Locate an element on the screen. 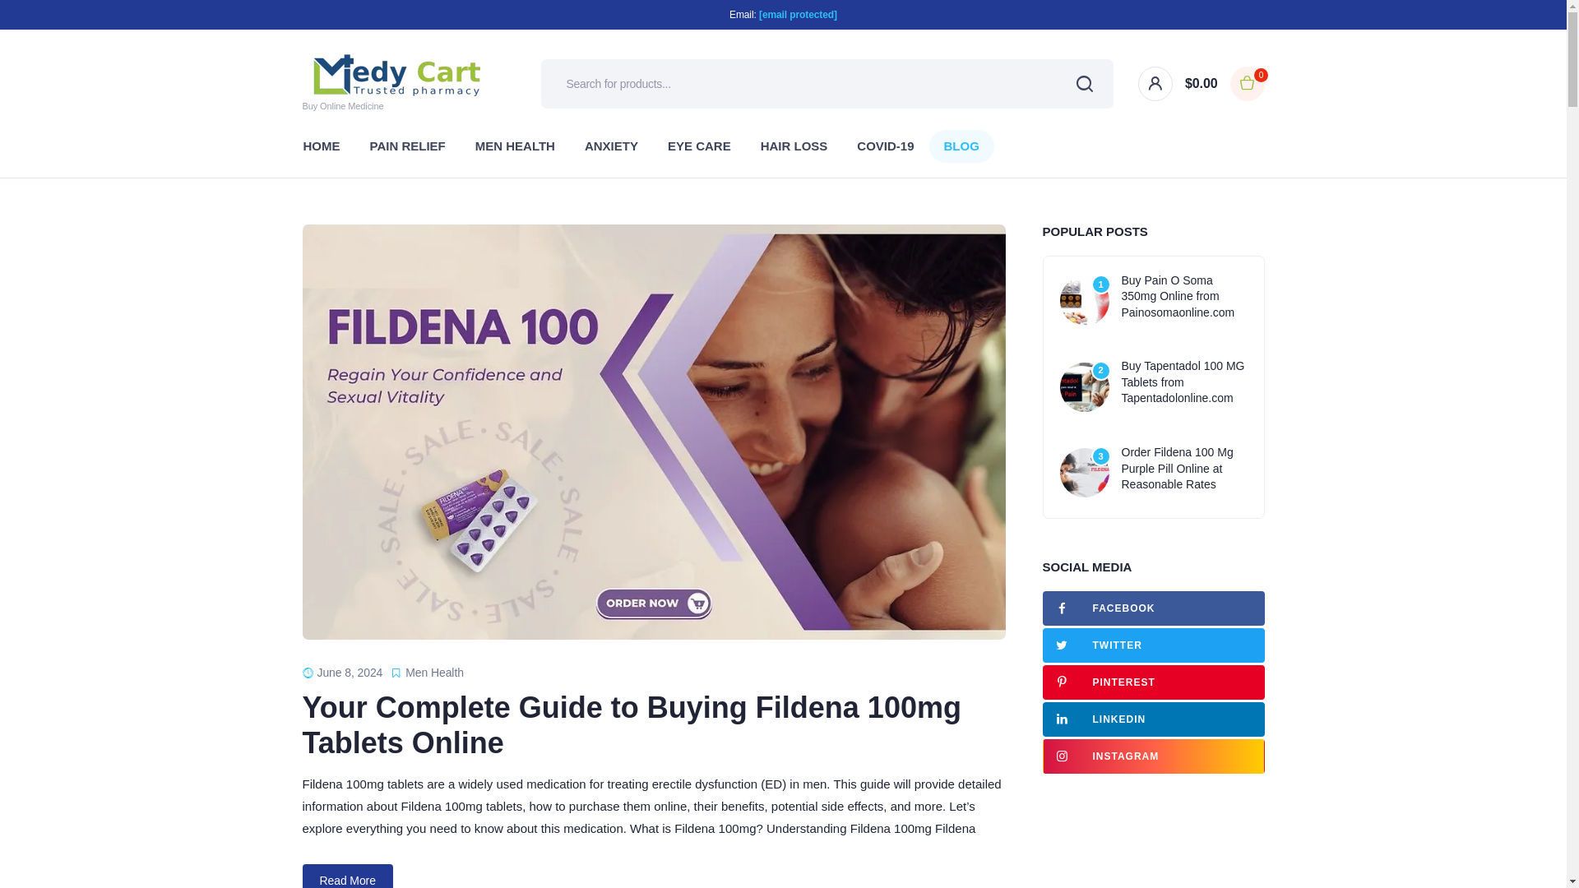  Buy Pain O Soma 350mg Online from Painosomaonline.com is located at coordinates (1184, 296).